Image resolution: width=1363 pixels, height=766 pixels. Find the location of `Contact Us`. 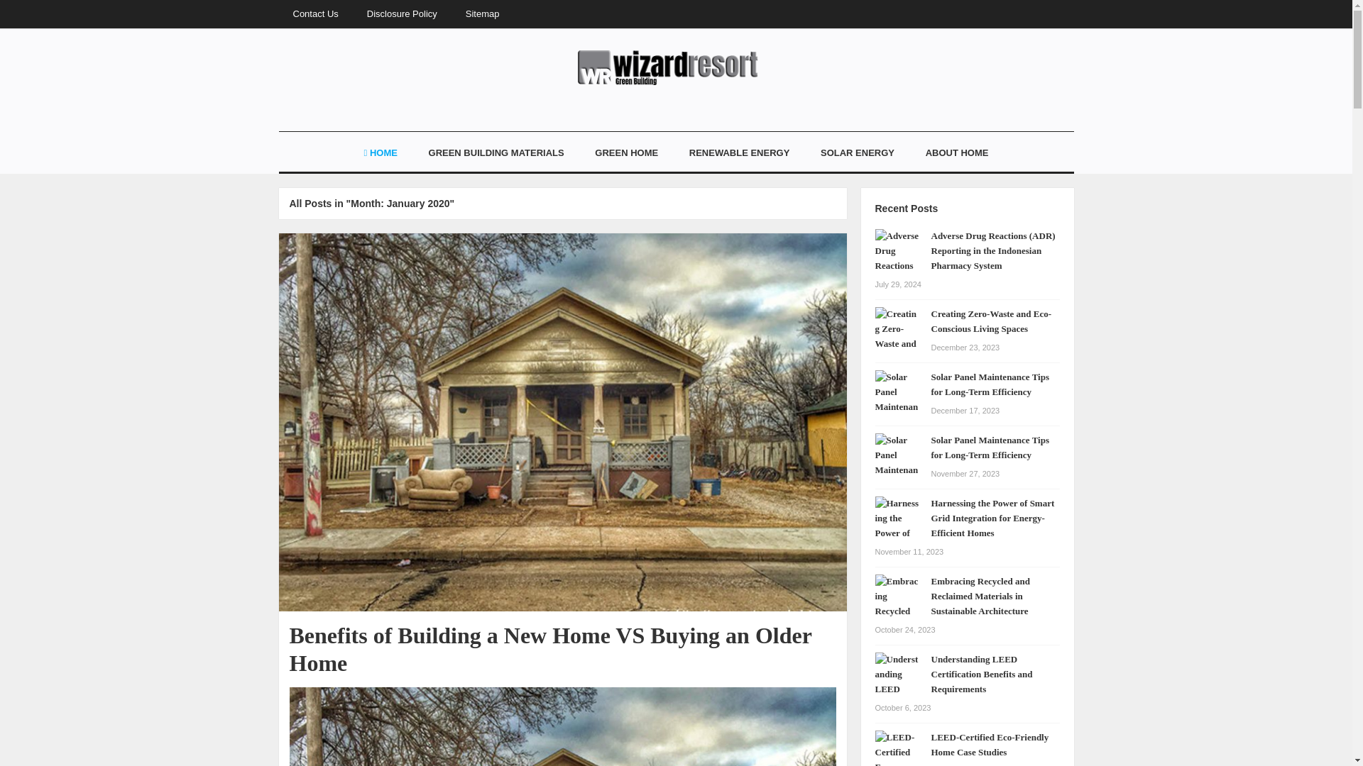

Contact Us is located at coordinates (314, 14).